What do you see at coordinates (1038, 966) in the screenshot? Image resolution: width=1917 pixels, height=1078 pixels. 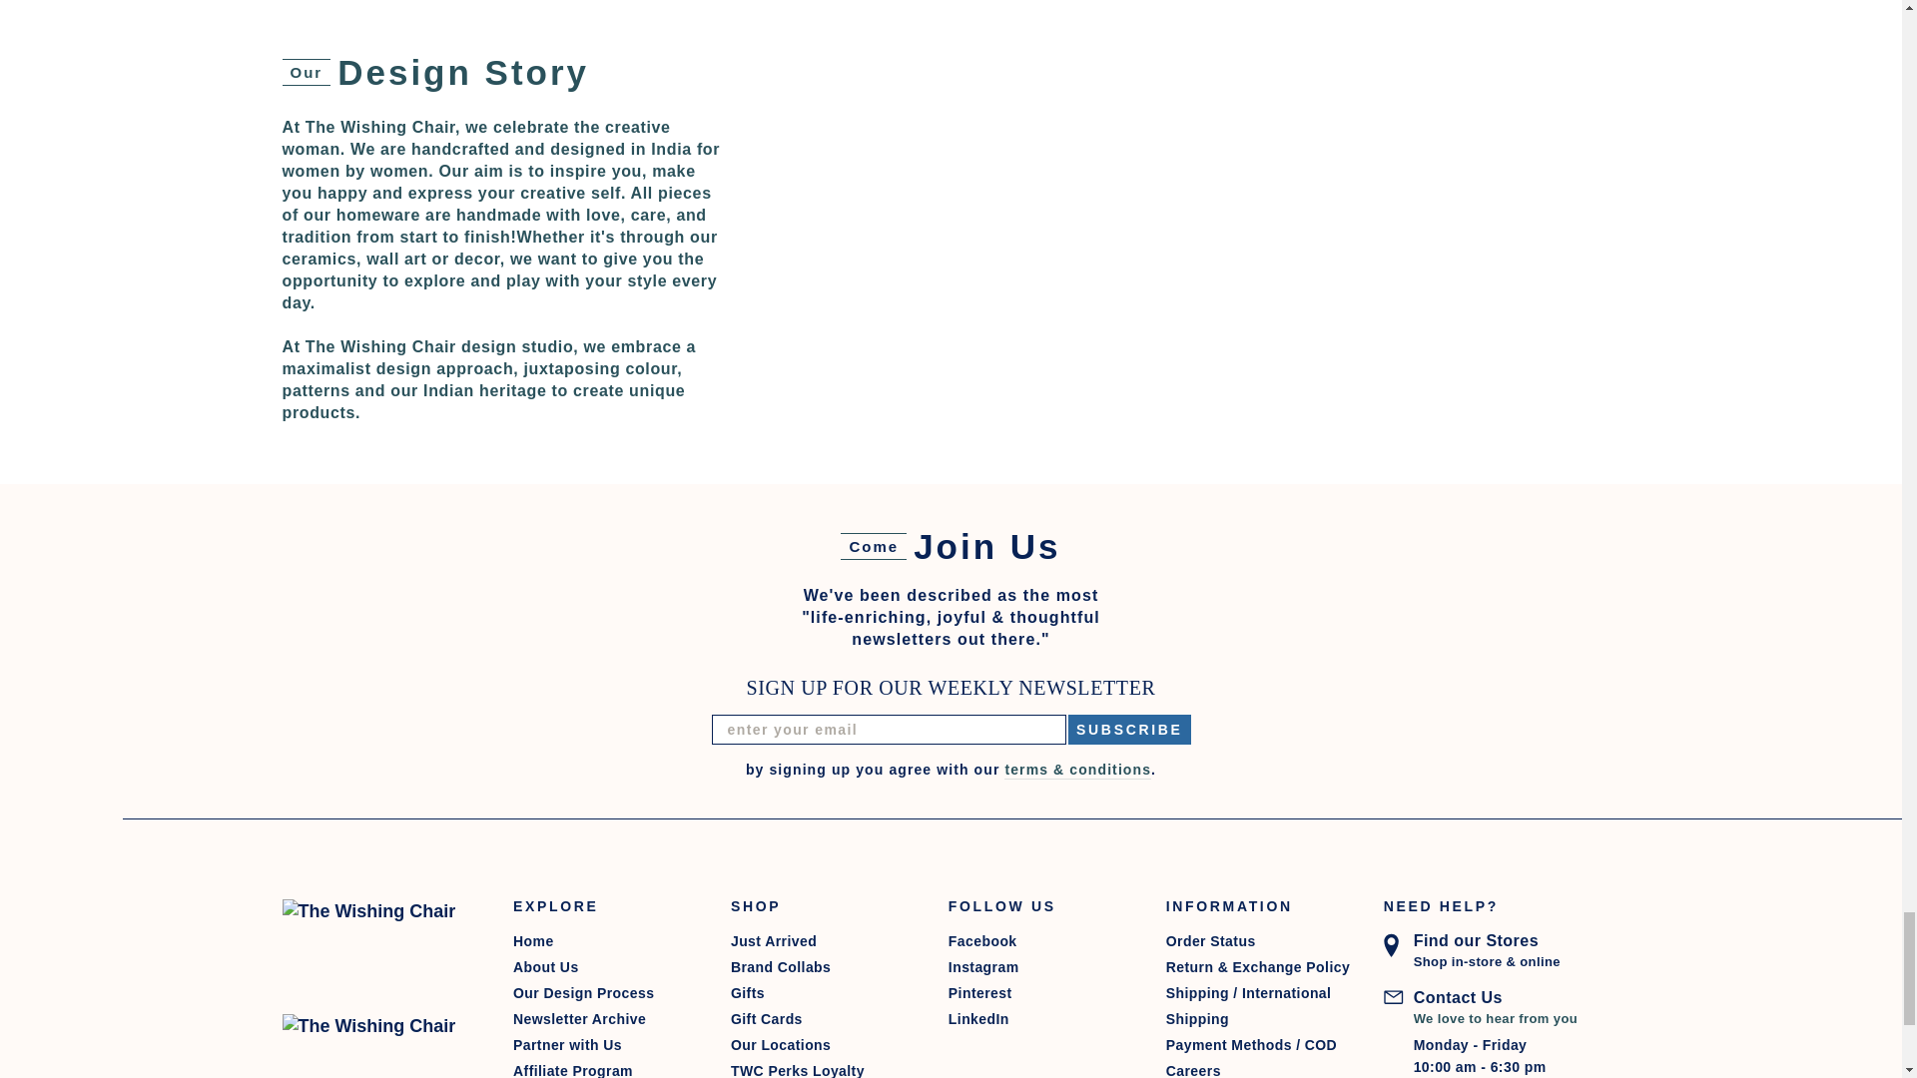 I see `The Wishing Chair on Instagram` at bounding box center [1038, 966].